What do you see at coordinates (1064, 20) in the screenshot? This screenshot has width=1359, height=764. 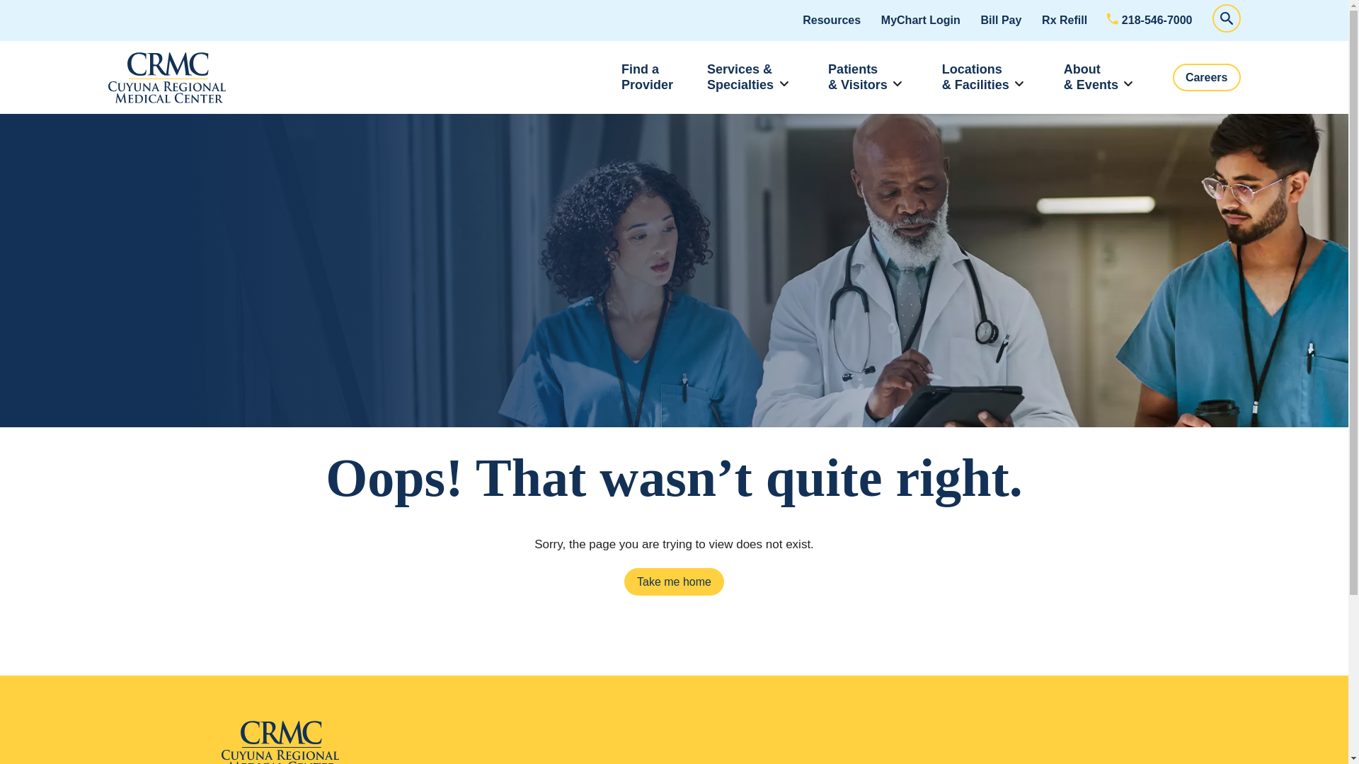 I see `Rx Refill` at bounding box center [1064, 20].